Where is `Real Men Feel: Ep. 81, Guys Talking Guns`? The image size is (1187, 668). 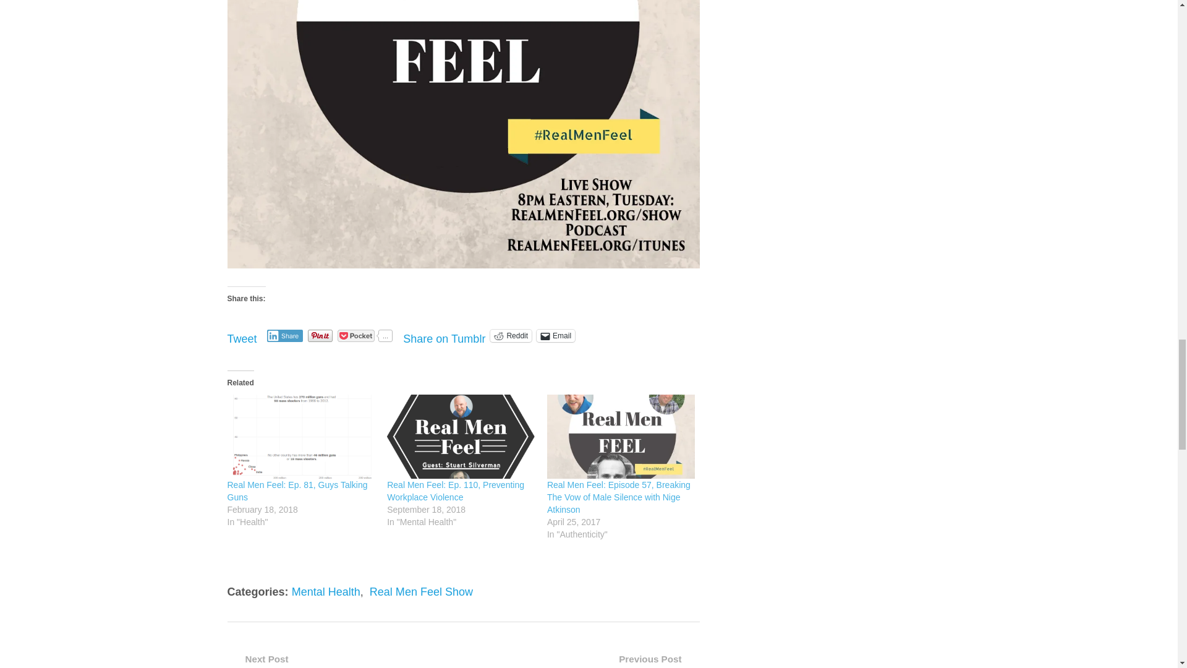
Real Men Feel: Ep. 81, Guys Talking Guns is located at coordinates (298, 491).